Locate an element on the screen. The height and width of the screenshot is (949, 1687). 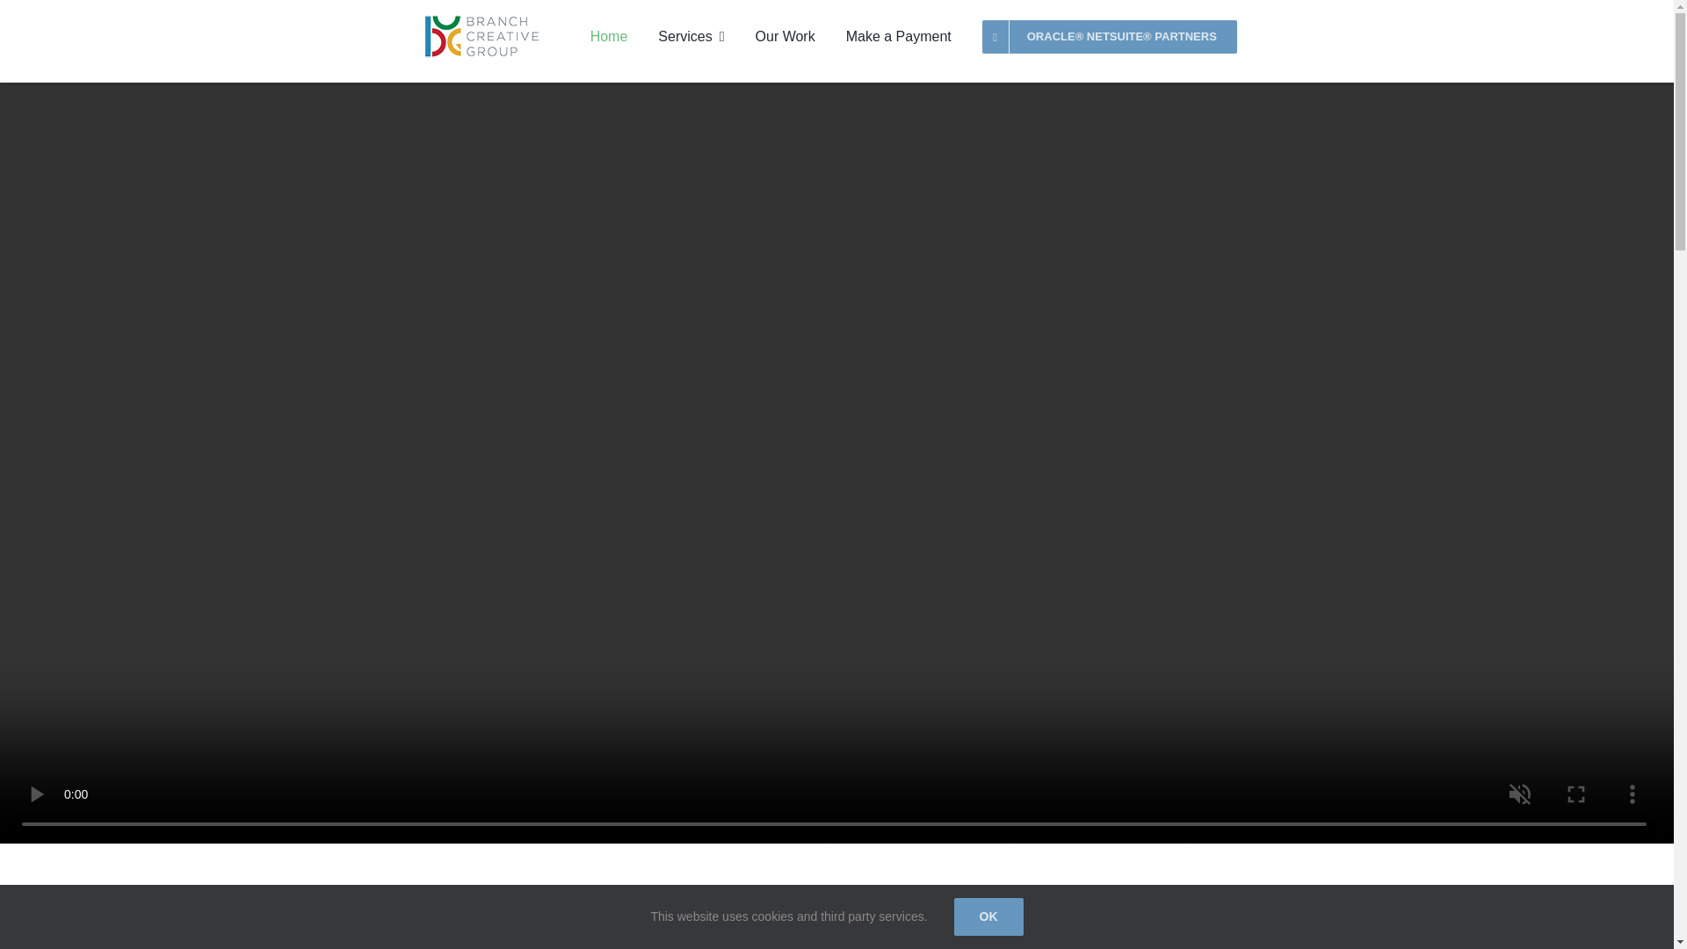
Make a Payment is located at coordinates (898, 37).